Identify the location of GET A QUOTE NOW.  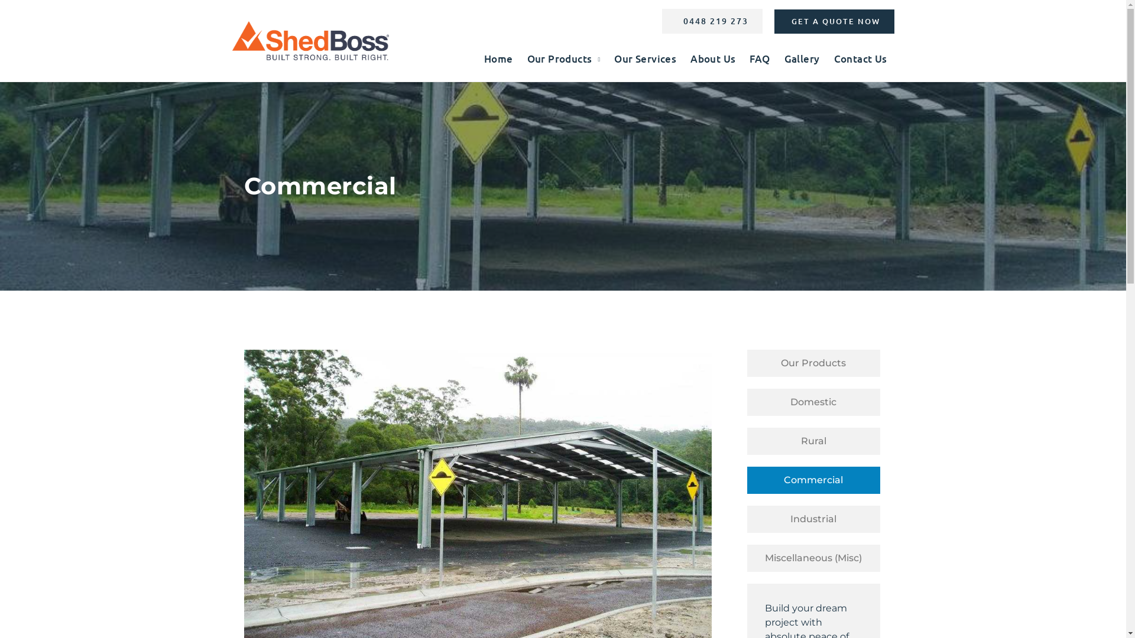
(835, 21).